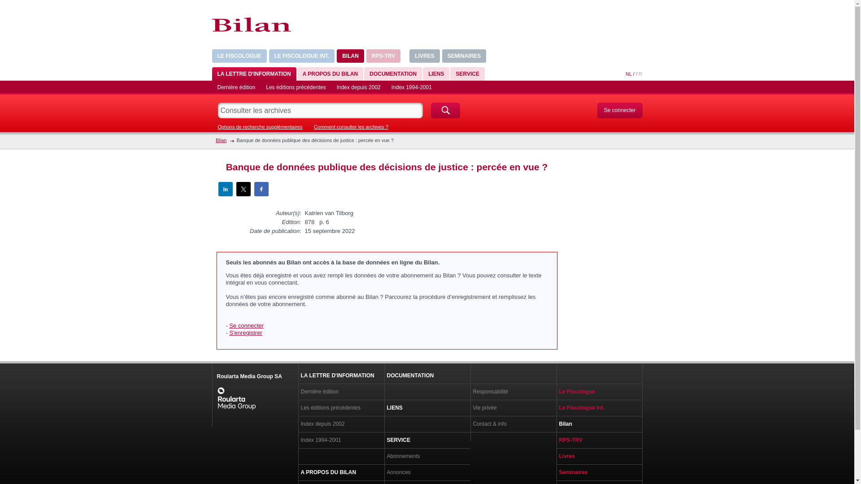 The image size is (861, 484). I want to click on SERVICE, so click(427, 440).